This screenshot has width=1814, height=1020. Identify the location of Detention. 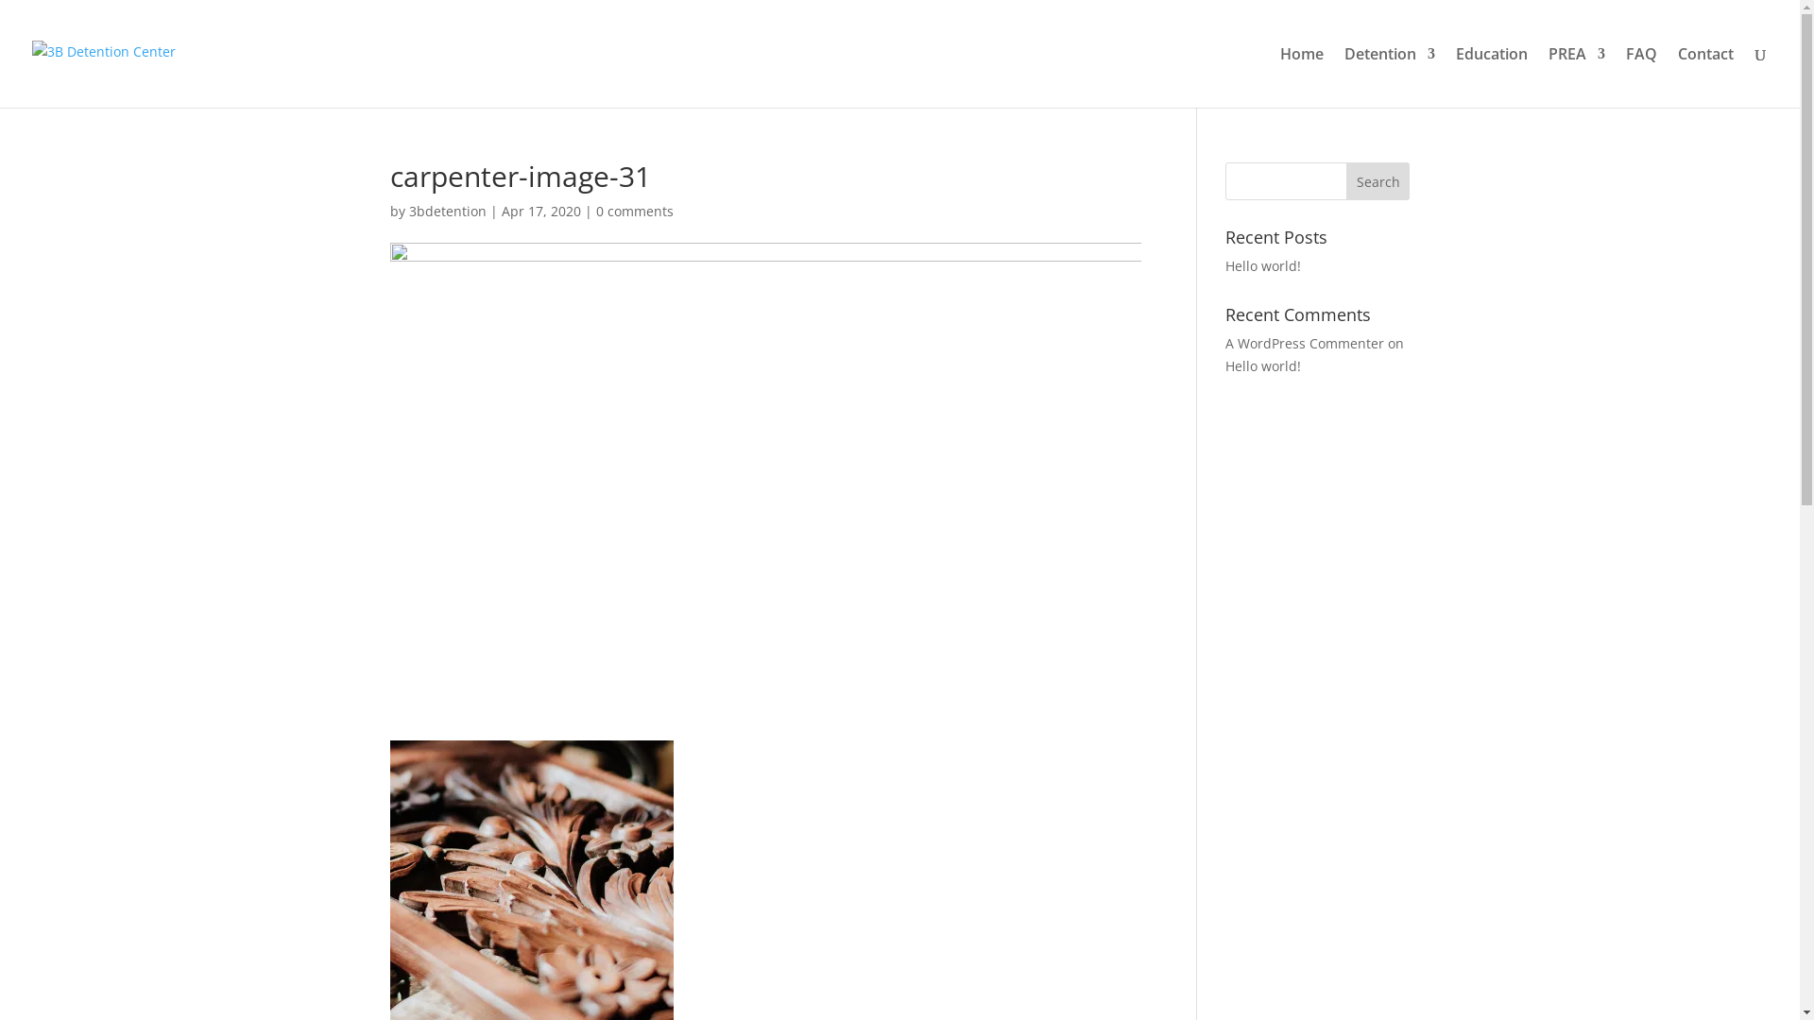
(1390, 77).